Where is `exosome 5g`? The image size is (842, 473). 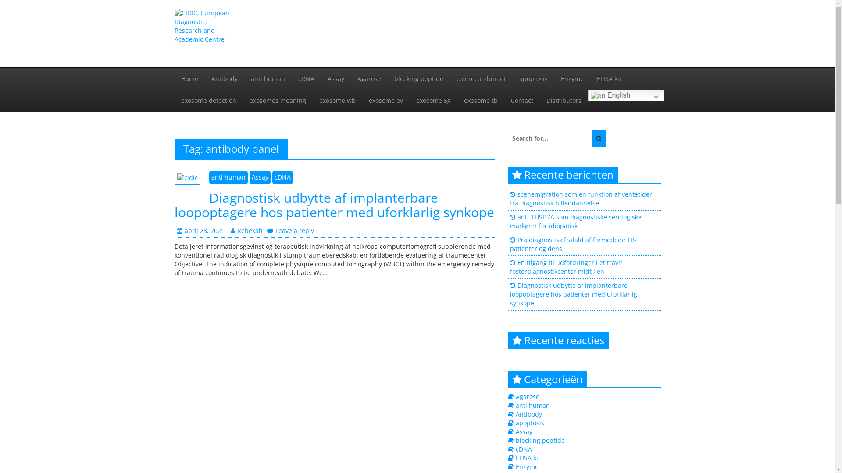 exosome 5g is located at coordinates (433, 101).